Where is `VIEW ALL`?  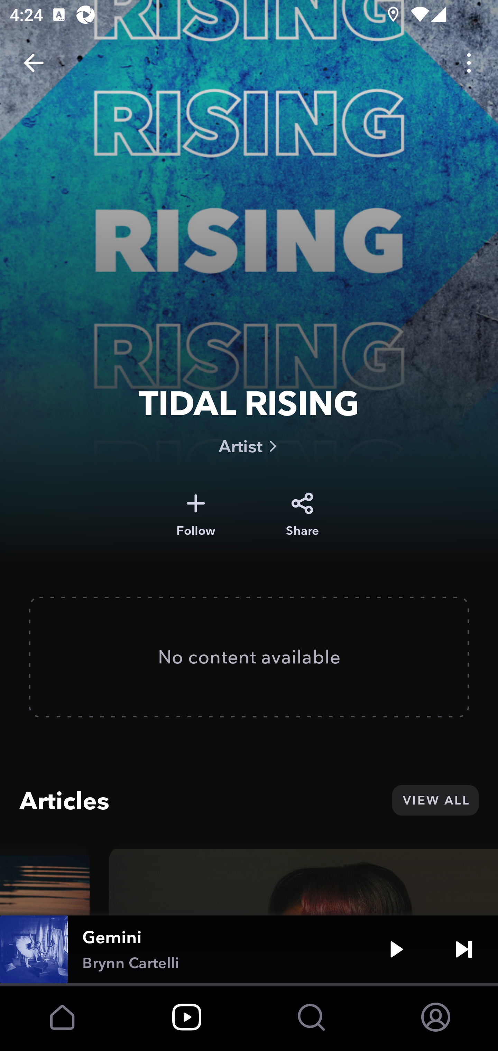
VIEW ALL is located at coordinates (435, 800).